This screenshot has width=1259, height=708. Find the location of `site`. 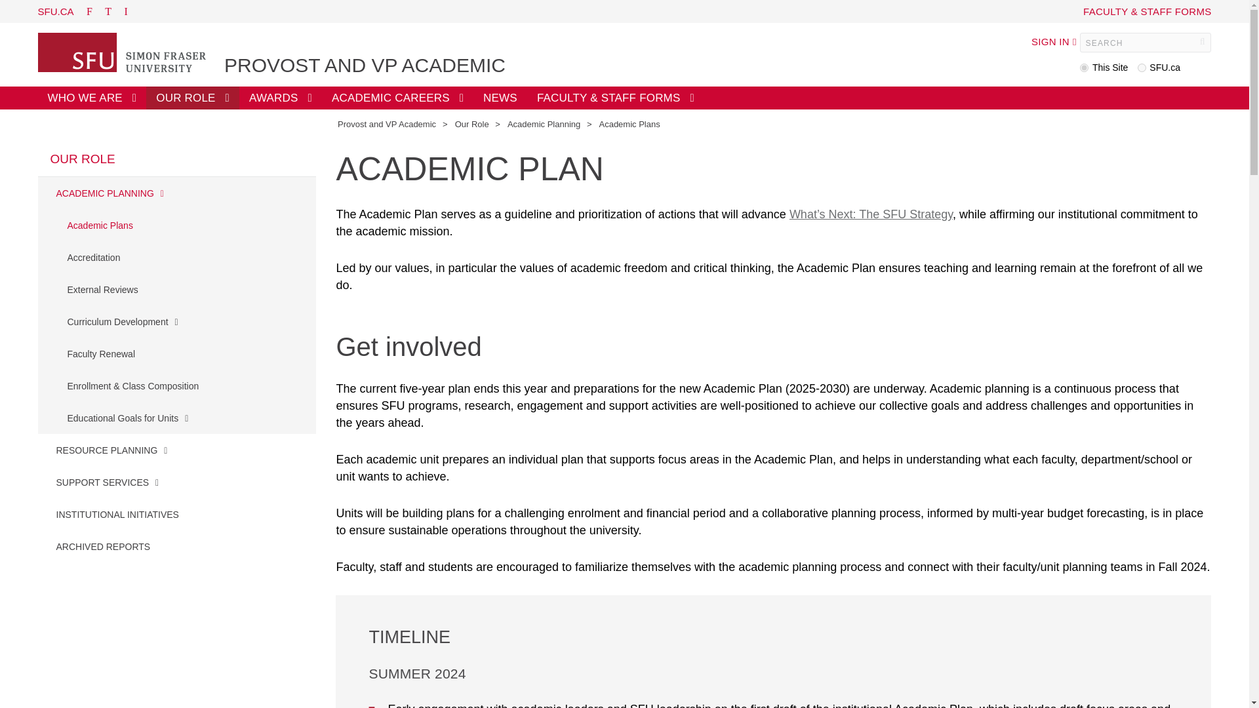

site is located at coordinates (1085, 68).